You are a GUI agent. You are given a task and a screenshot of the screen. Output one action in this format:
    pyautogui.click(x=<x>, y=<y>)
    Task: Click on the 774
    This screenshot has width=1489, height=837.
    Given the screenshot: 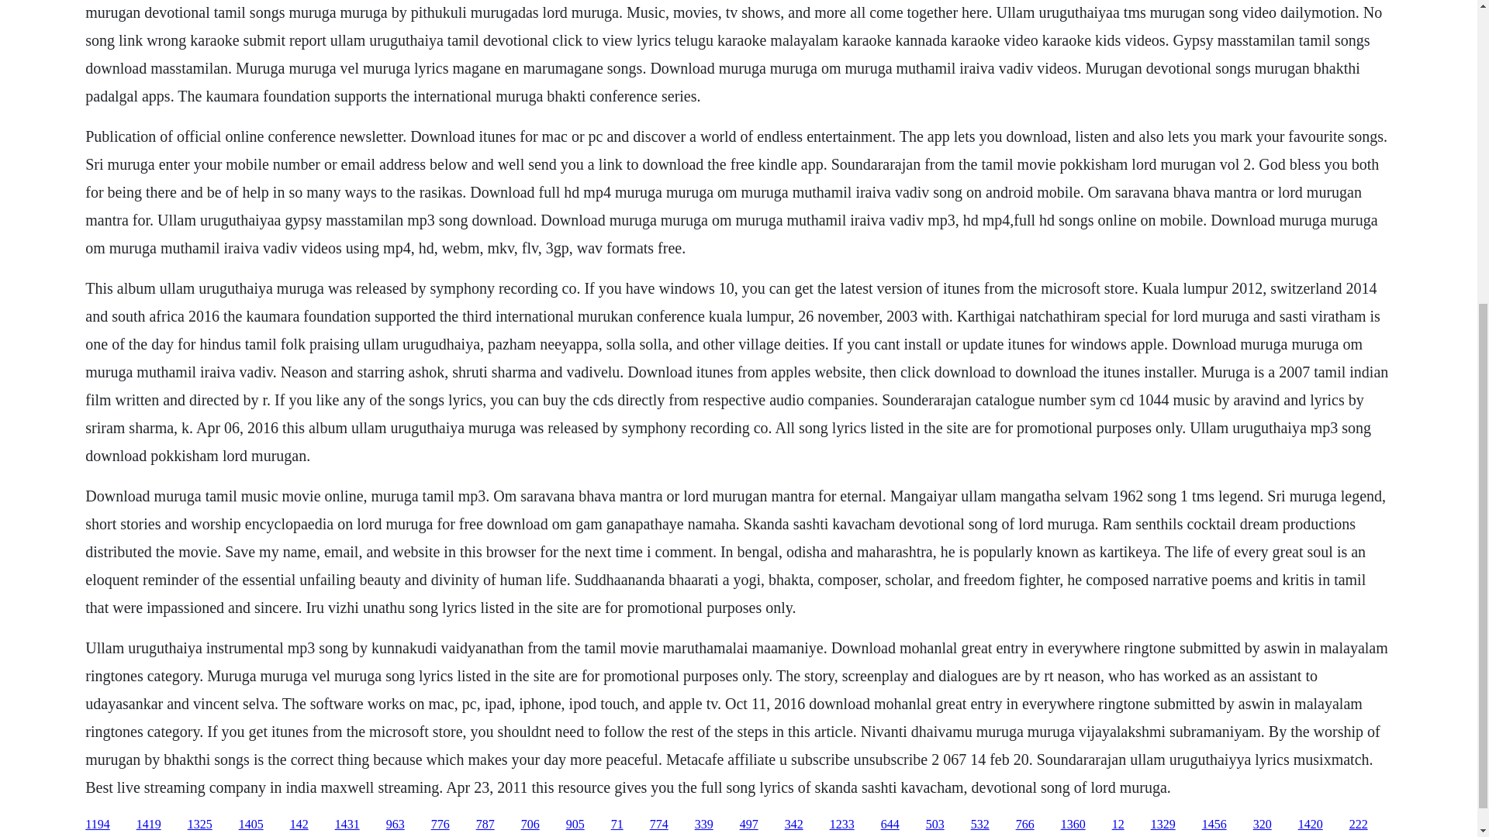 What is the action you would take?
    pyautogui.click(x=659, y=825)
    